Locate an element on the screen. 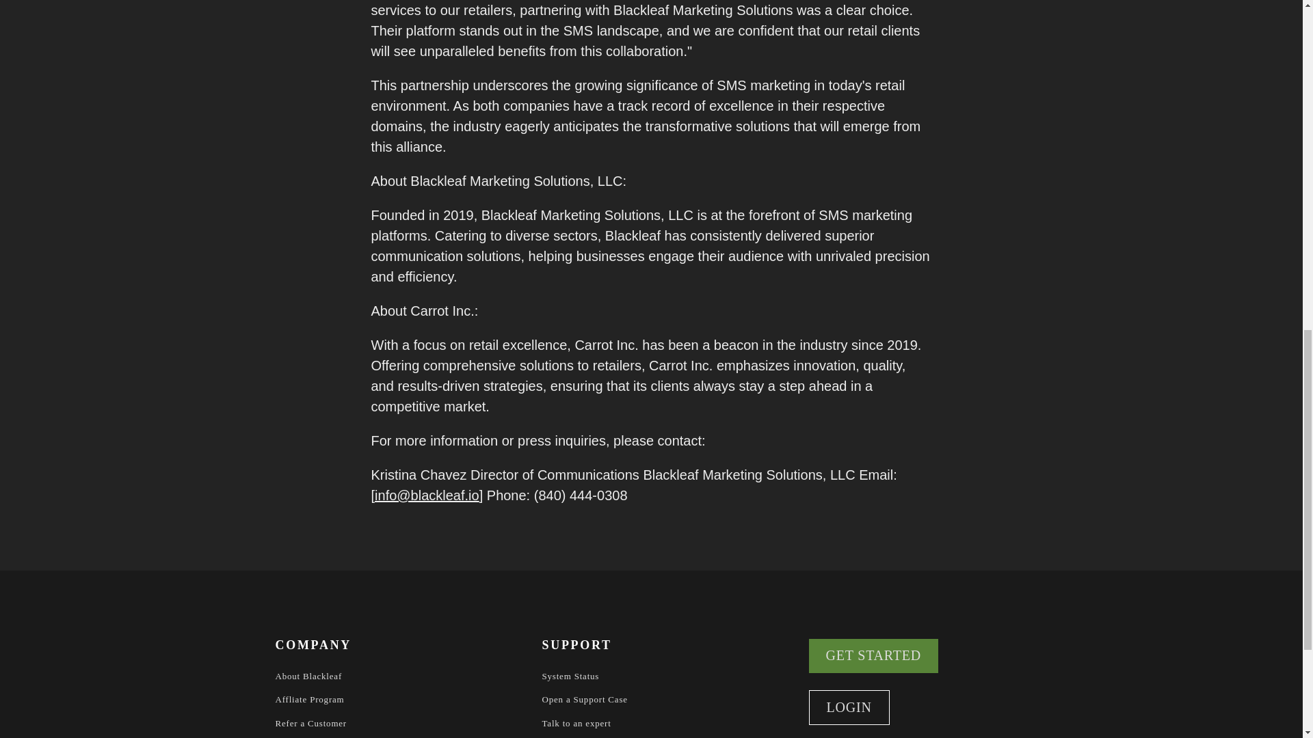 This screenshot has width=1313, height=738. Open a Support Case is located at coordinates (584, 700).